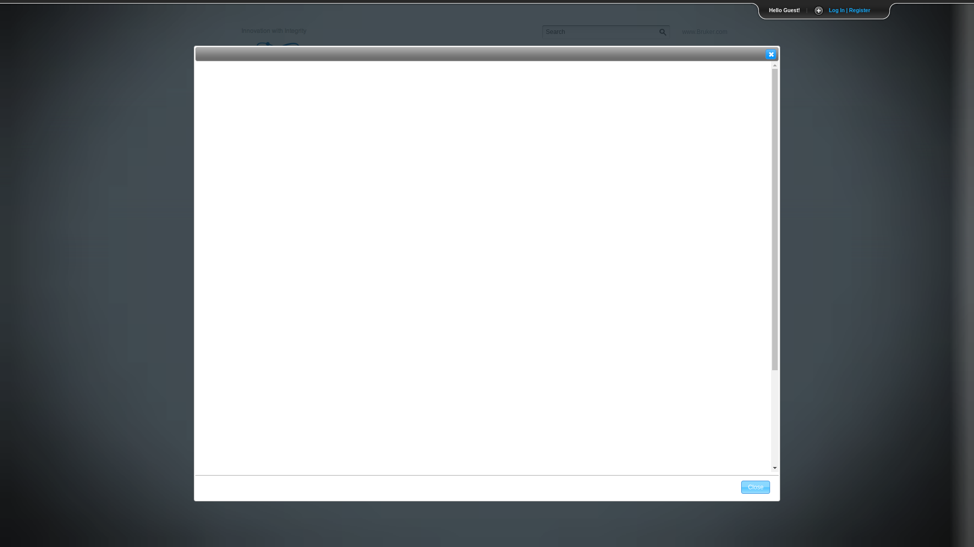  What do you see at coordinates (610, 59) in the screenshot?
I see `Parts` at bounding box center [610, 59].